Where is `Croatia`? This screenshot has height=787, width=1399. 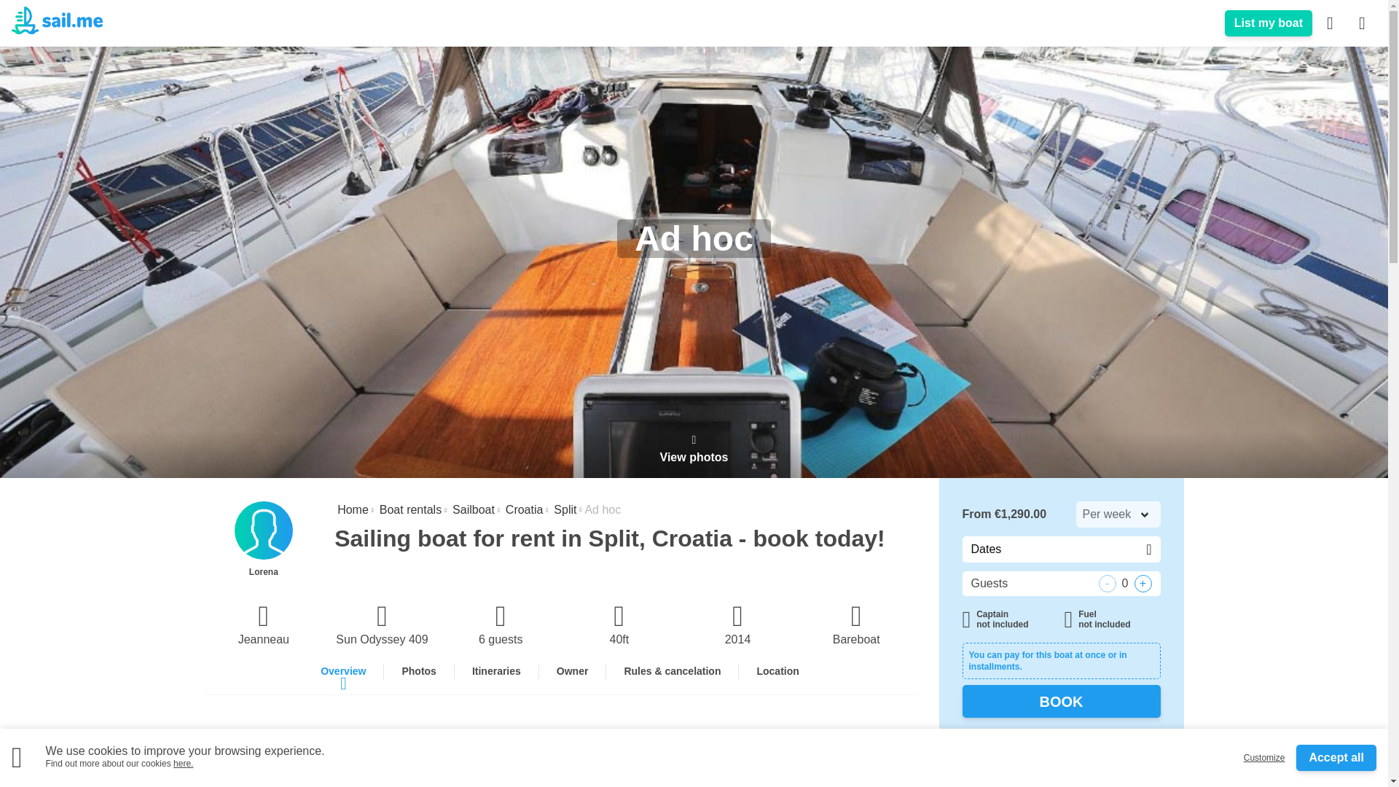 Croatia is located at coordinates (523, 510).